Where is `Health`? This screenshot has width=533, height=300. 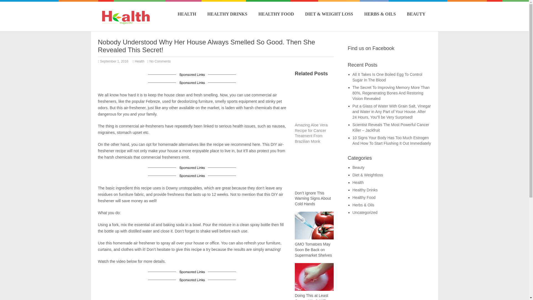 Health is located at coordinates (139, 61).